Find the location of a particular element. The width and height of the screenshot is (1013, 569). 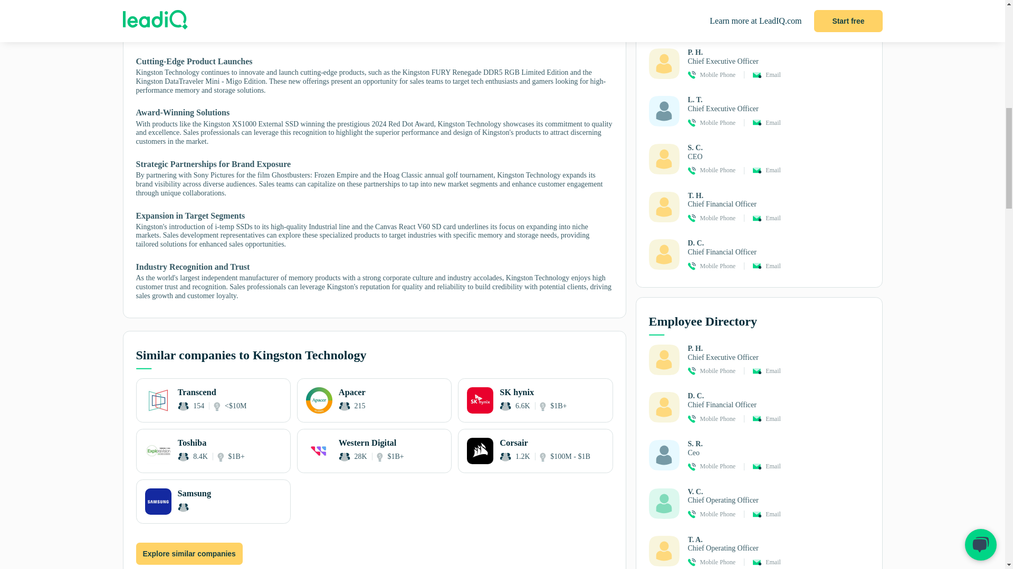

Explore similar companies is located at coordinates (189, 554).